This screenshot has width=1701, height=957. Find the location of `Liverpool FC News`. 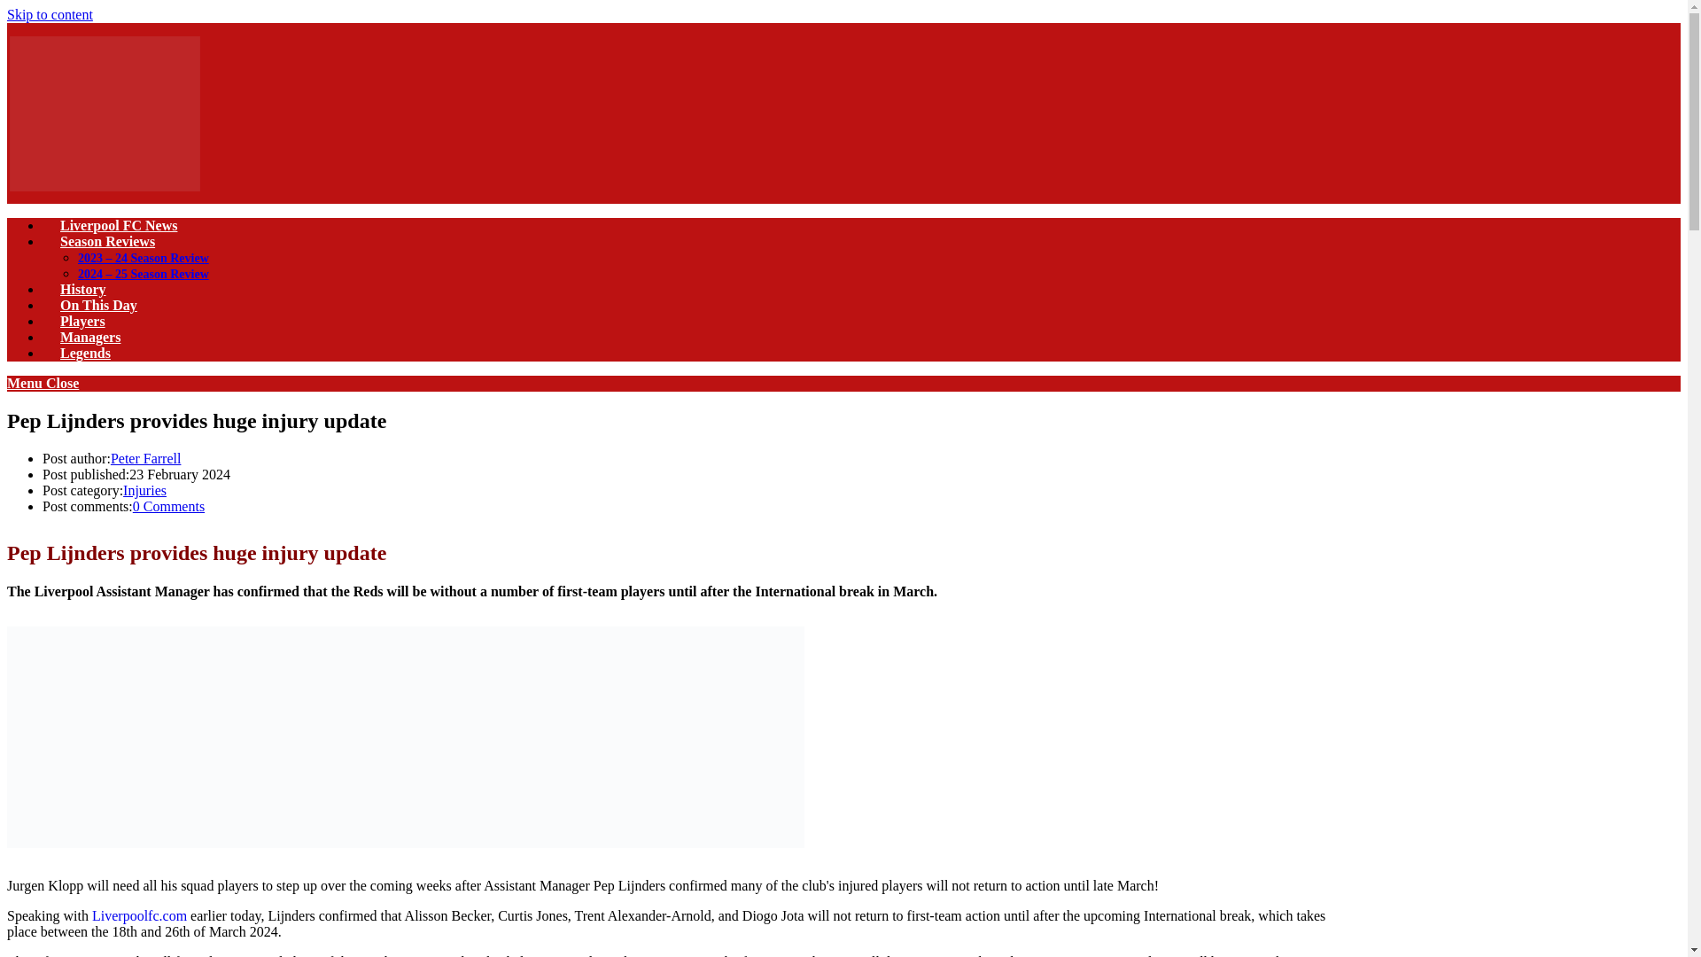

Liverpool FC News is located at coordinates (119, 225).